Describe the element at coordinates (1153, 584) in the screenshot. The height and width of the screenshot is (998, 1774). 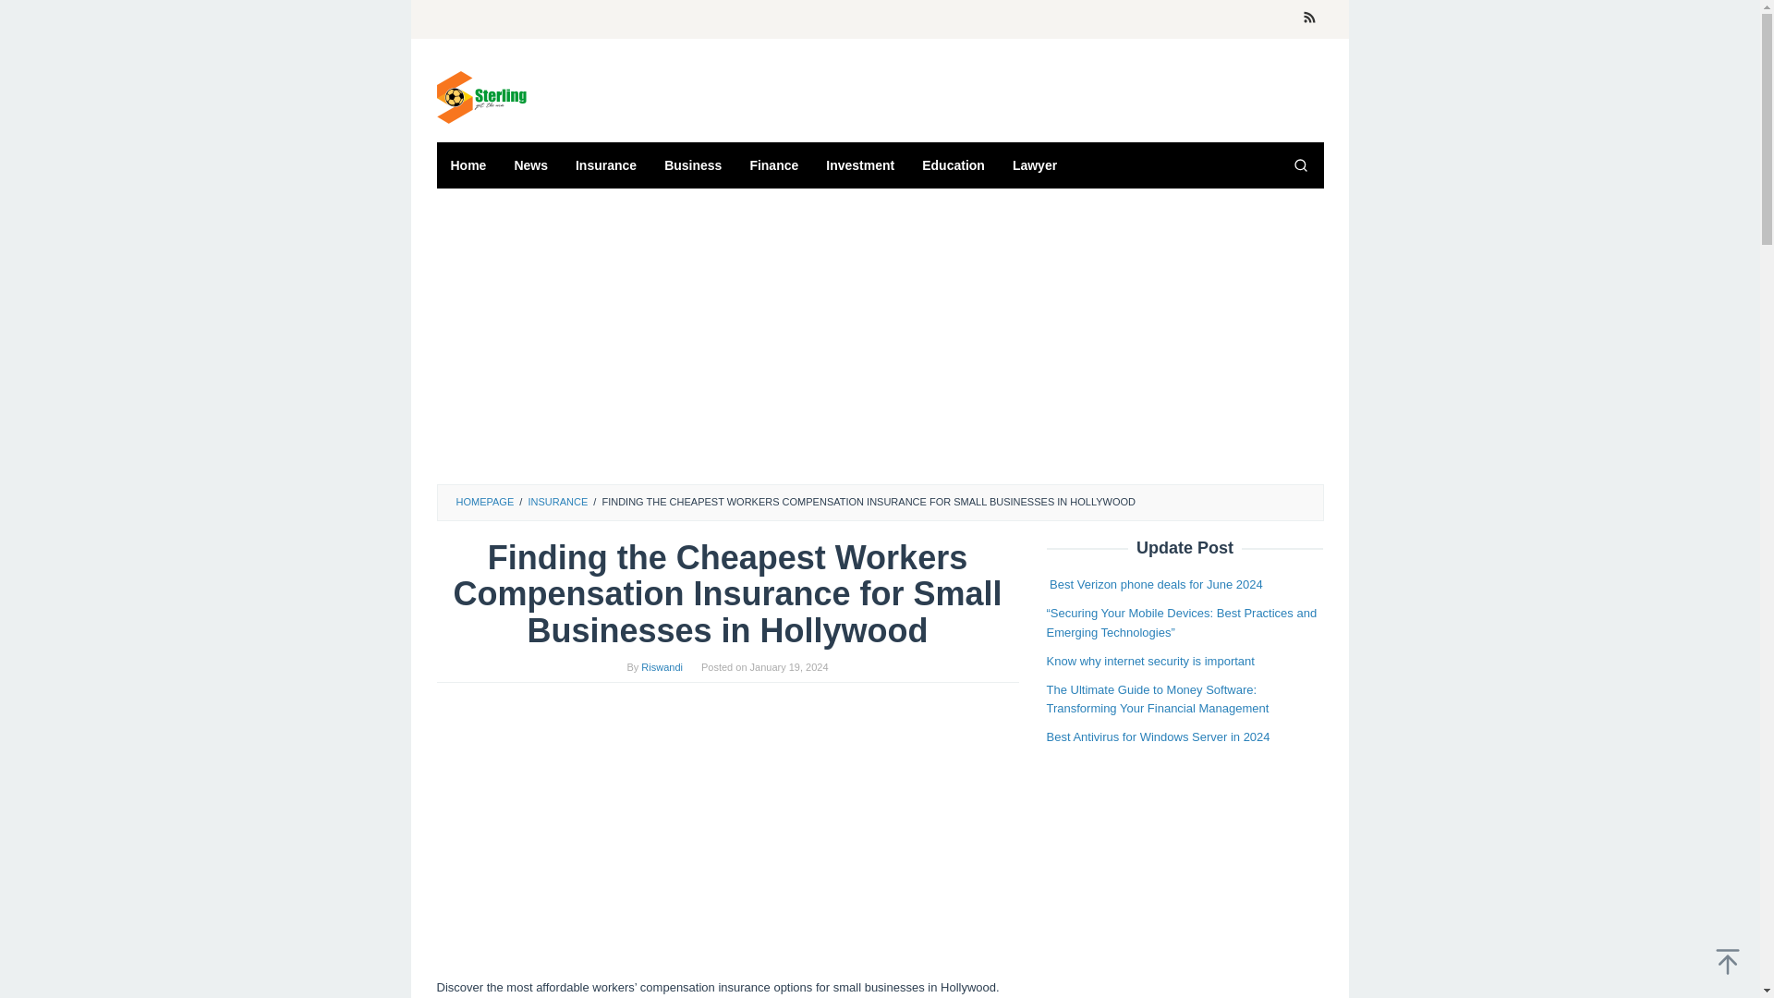
I see ` Best Verizon phone deals for June 2024` at that location.